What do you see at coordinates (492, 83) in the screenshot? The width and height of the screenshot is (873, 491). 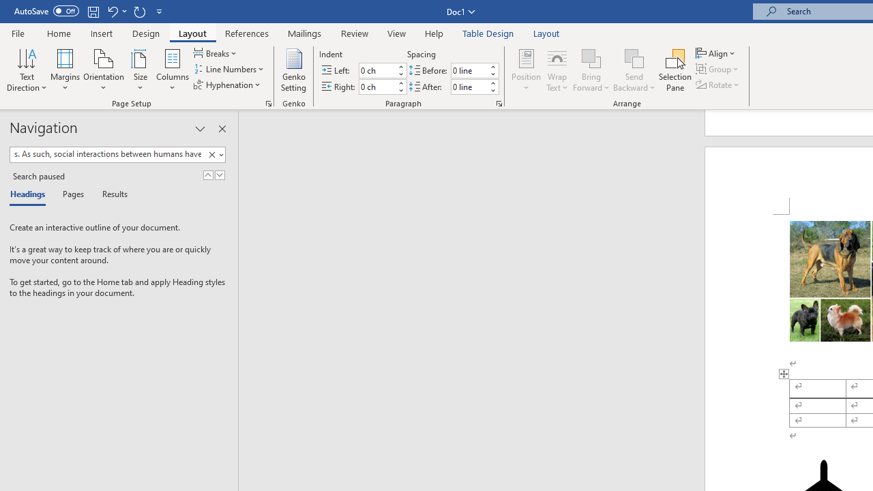 I see `More` at bounding box center [492, 83].